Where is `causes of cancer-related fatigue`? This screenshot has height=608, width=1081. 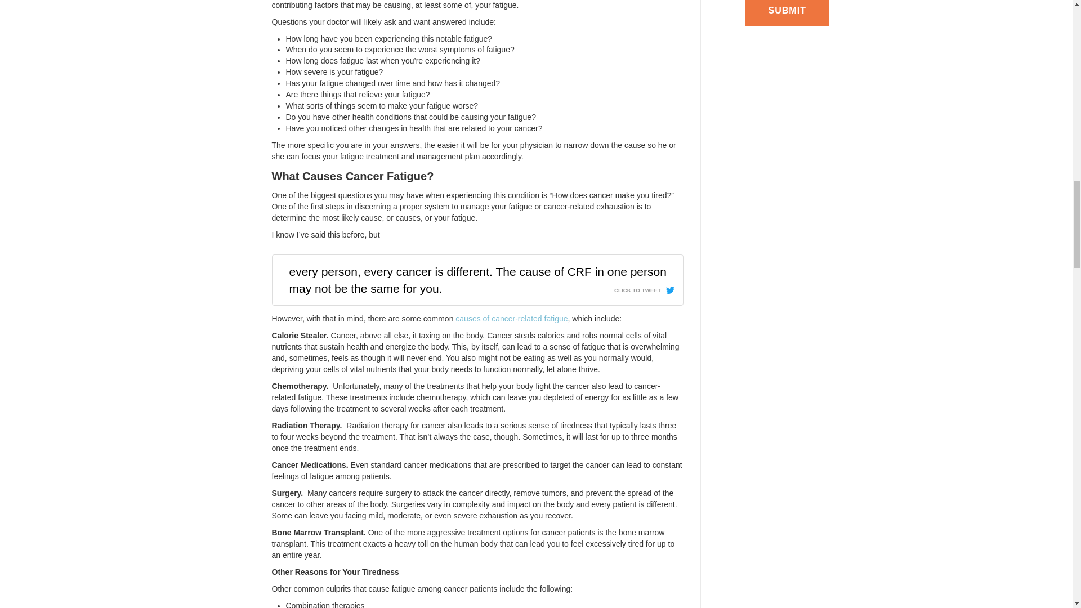
causes of cancer-related fatigue is located at coordinates (511, 319).